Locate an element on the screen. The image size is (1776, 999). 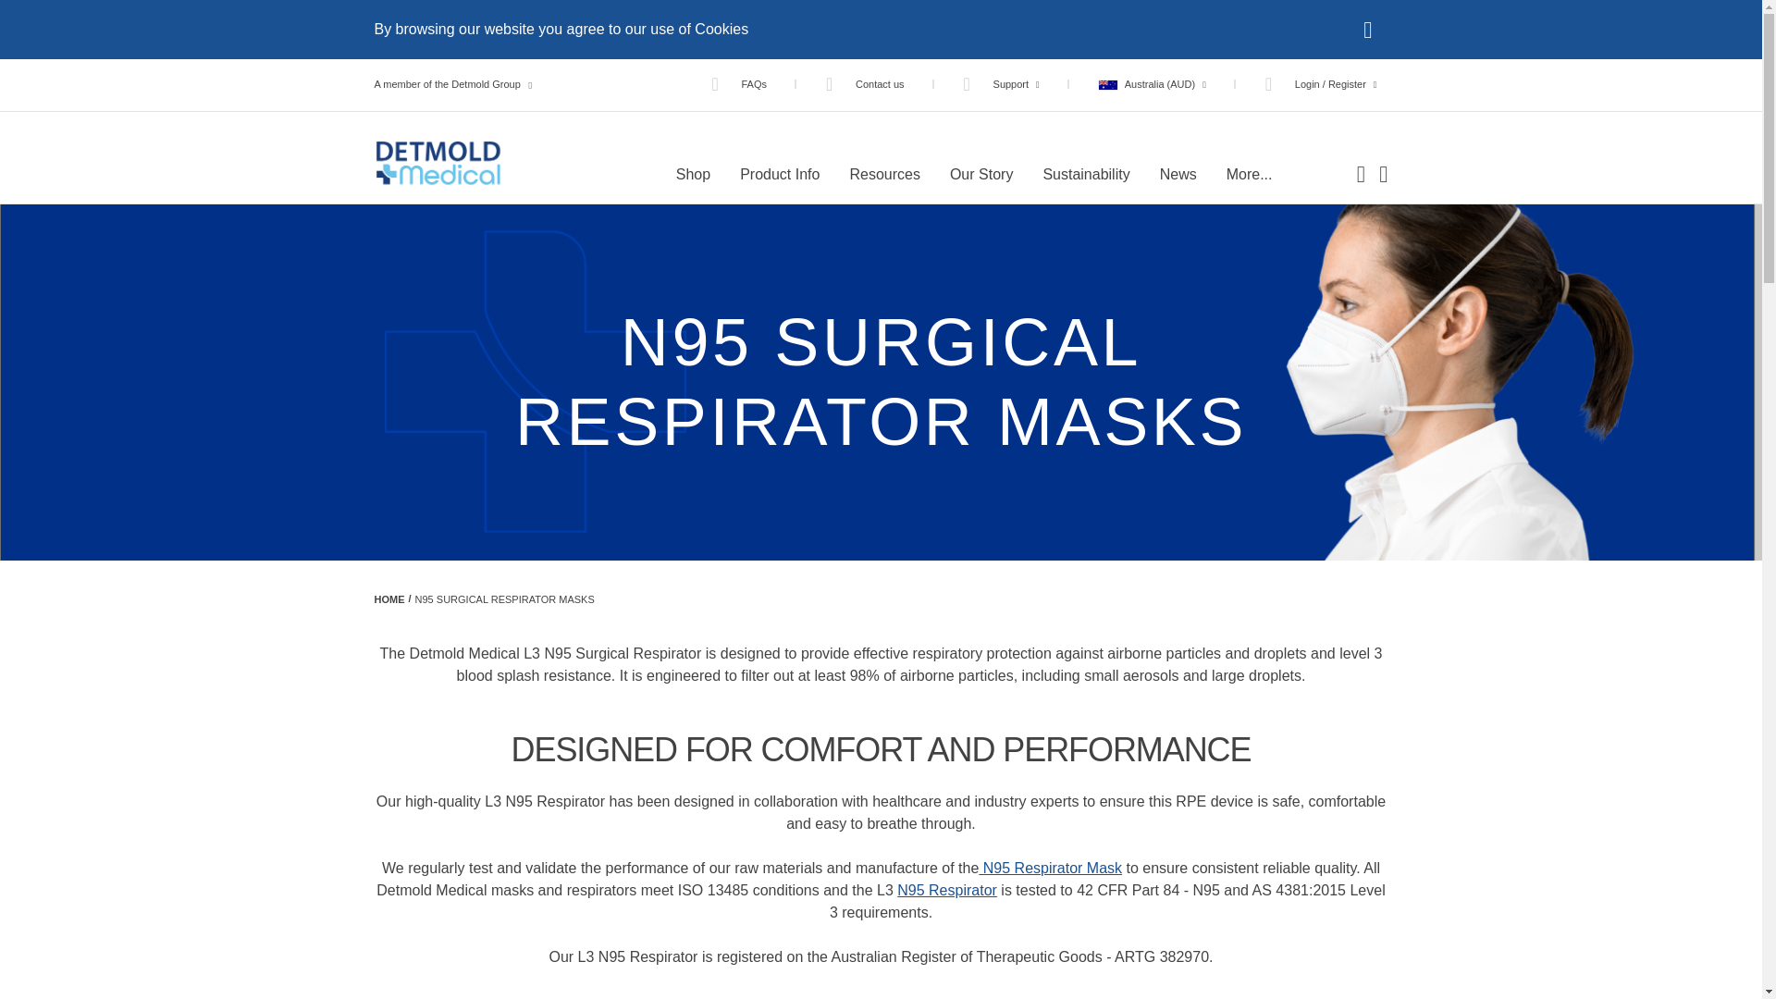
Product Info is located at coordinates (779, 174).